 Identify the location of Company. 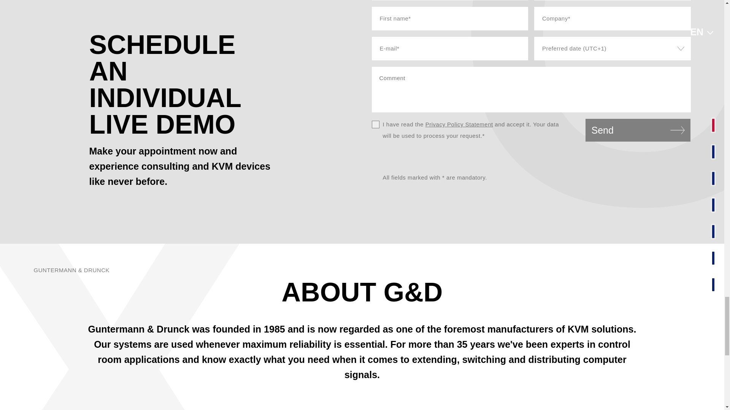
(612, 18).